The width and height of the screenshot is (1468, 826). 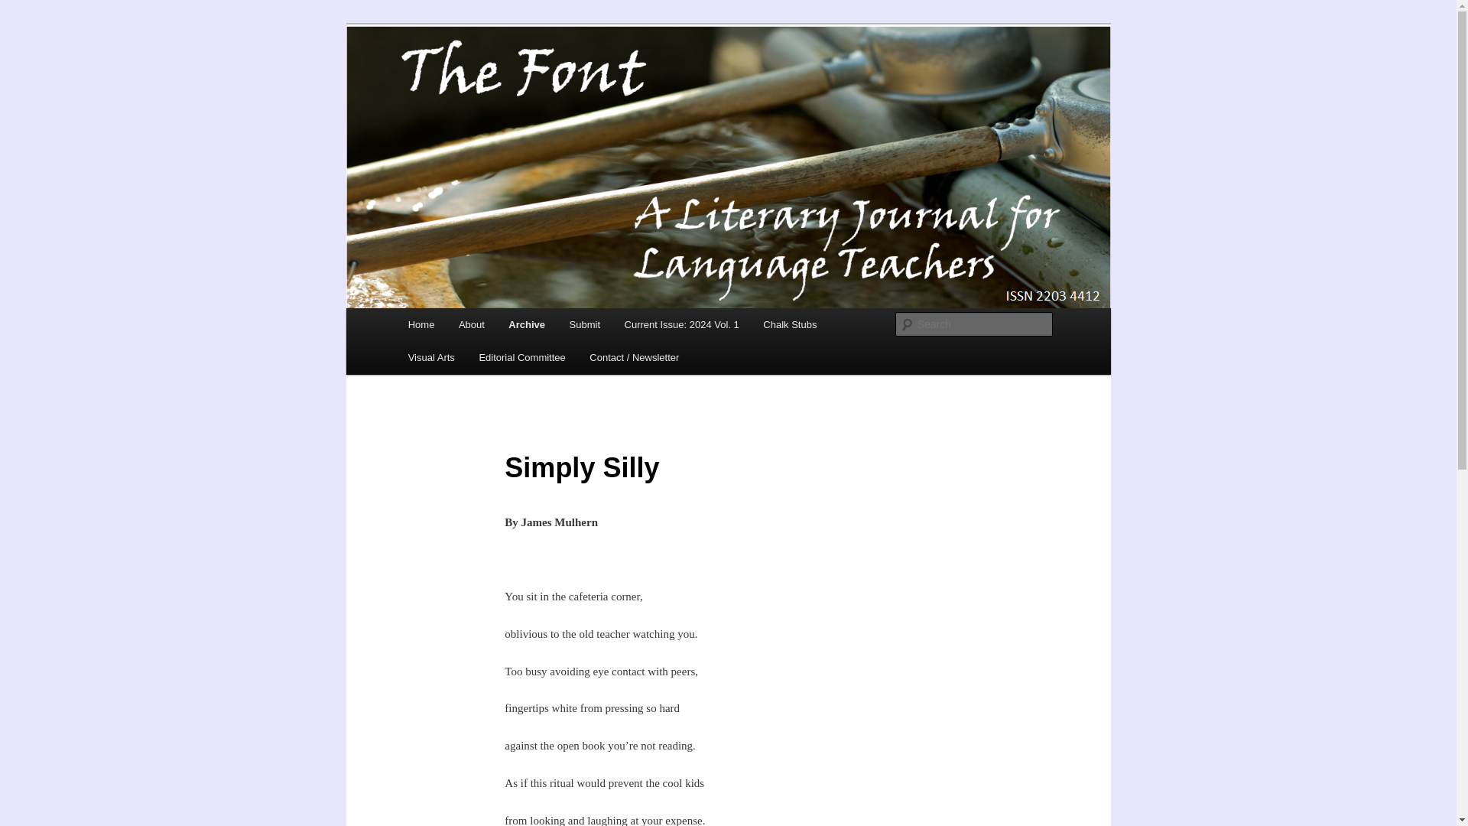 What do you see at coordinates (528, 324) in the screenshot?
I see `Archive` at bounding box center [528, 324].